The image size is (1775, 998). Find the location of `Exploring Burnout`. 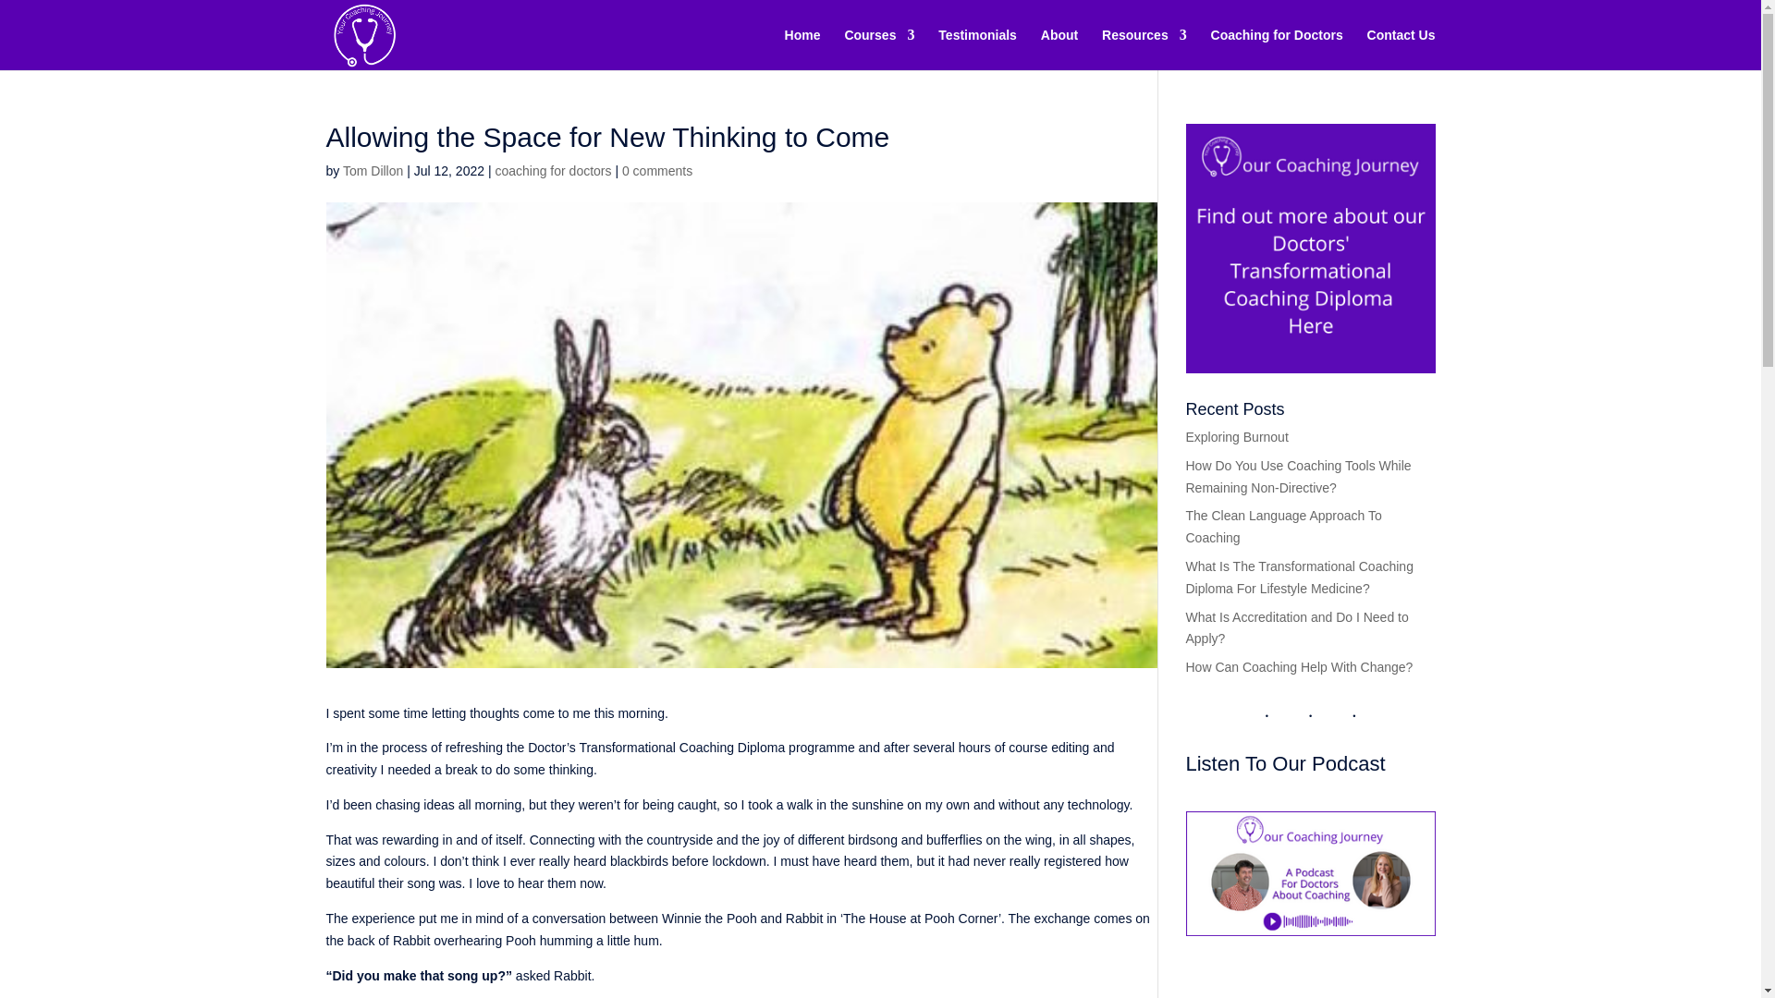

Exploring Burnout is located at coordinates (1237, 436).